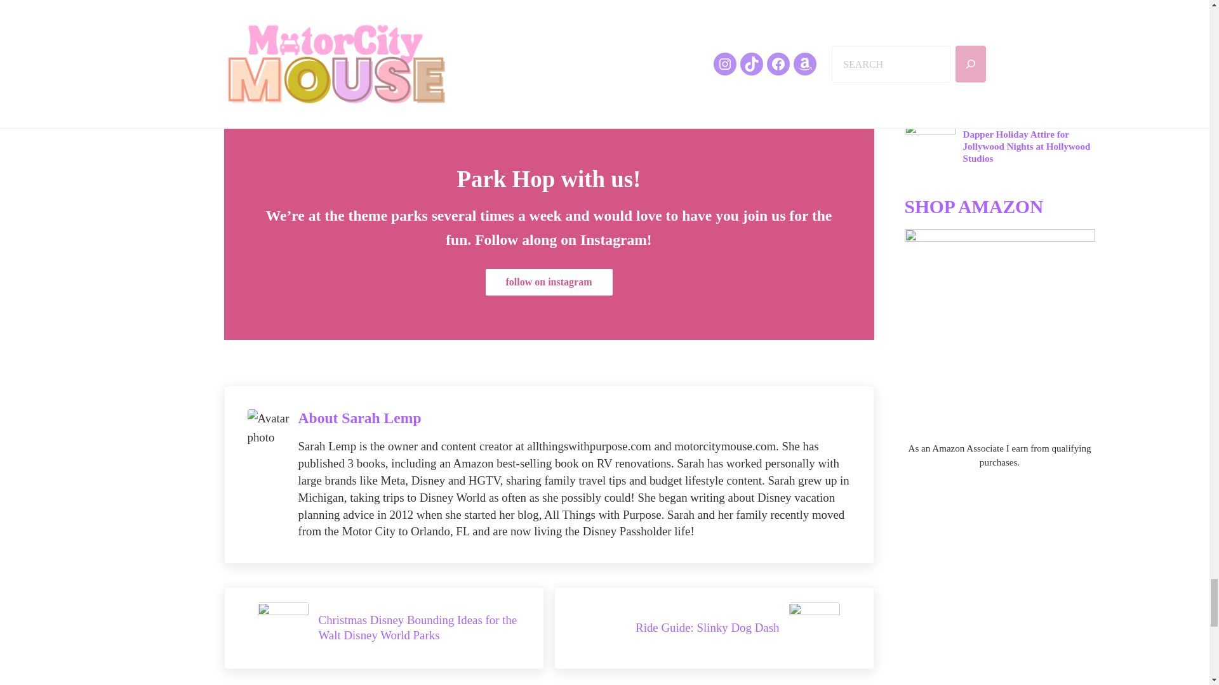  I want to click on Share on Facebook, so click(259, 63).